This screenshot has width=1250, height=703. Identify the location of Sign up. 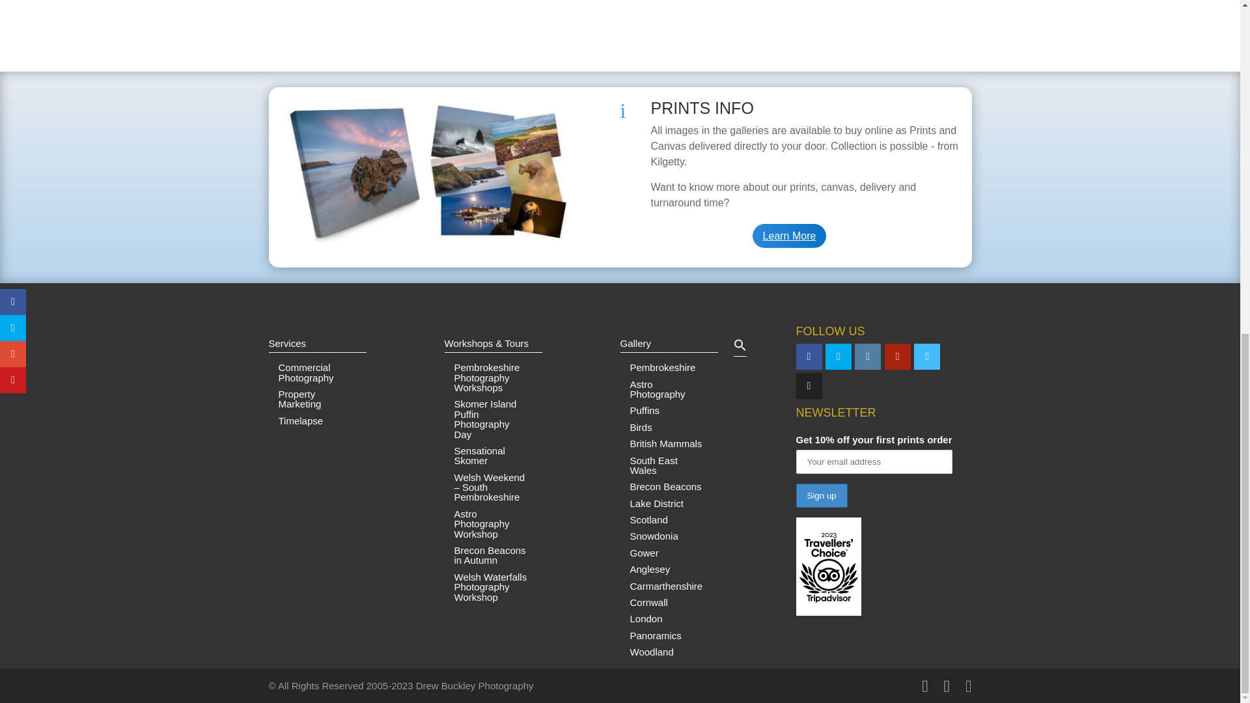
(821, 495).